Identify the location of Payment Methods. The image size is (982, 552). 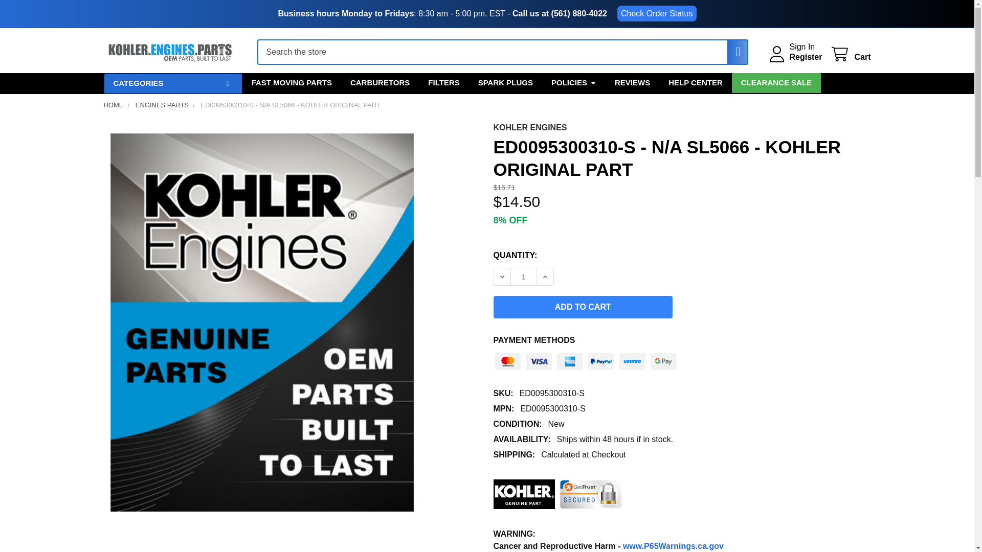
(585, 359).